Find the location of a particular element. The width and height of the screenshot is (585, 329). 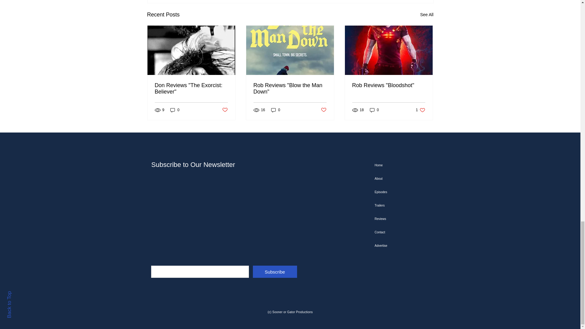

0 is located at coordinates (374, 110).